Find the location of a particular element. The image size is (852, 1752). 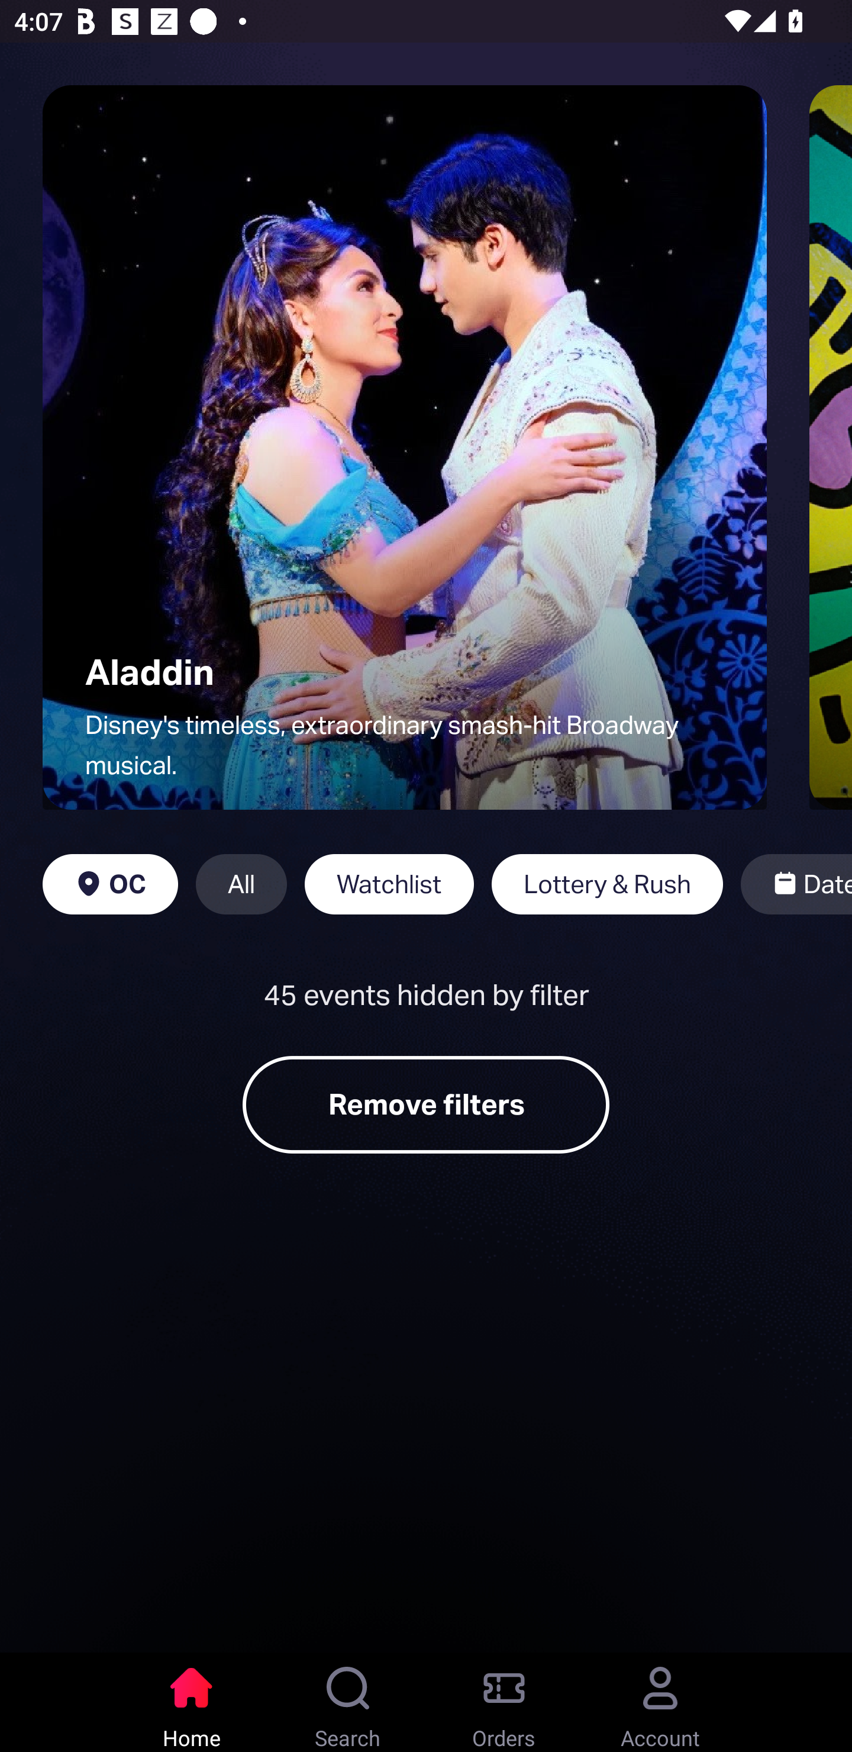

Orders is located at coordinates (504, 1702).